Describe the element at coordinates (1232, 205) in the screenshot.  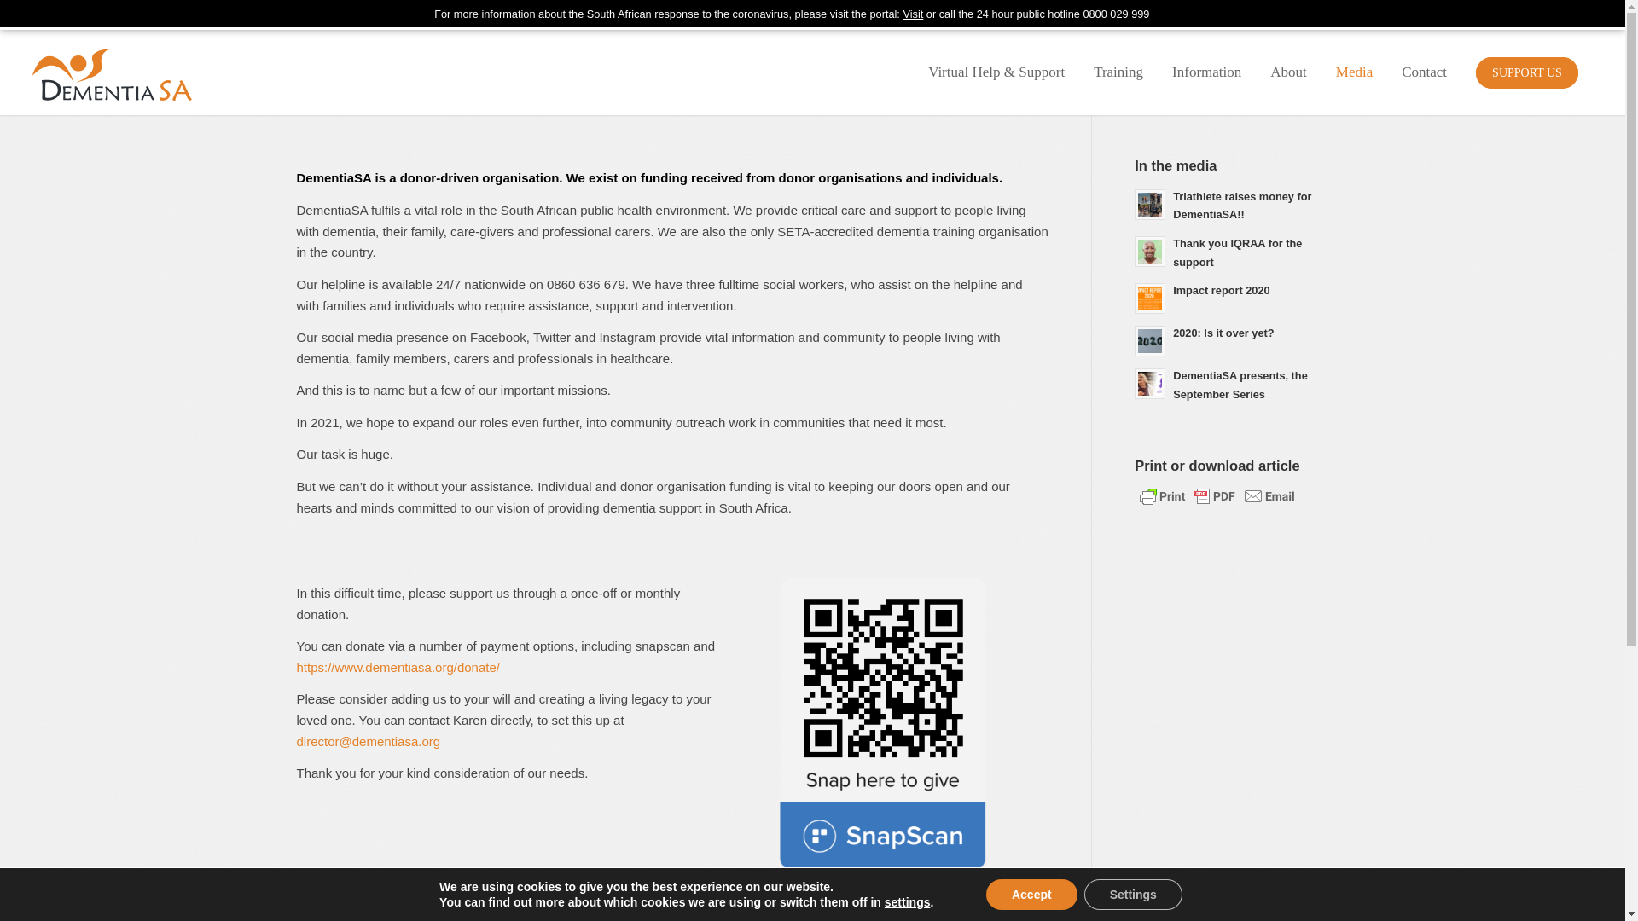
I see `Triathlete raises money for DementiaSA!!` at that location.